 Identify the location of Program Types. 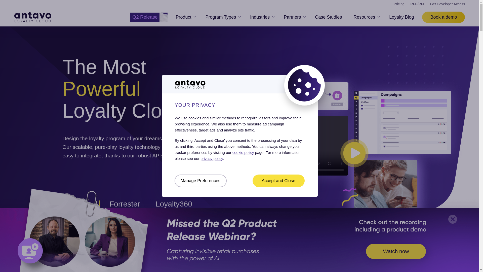
(222, 17).